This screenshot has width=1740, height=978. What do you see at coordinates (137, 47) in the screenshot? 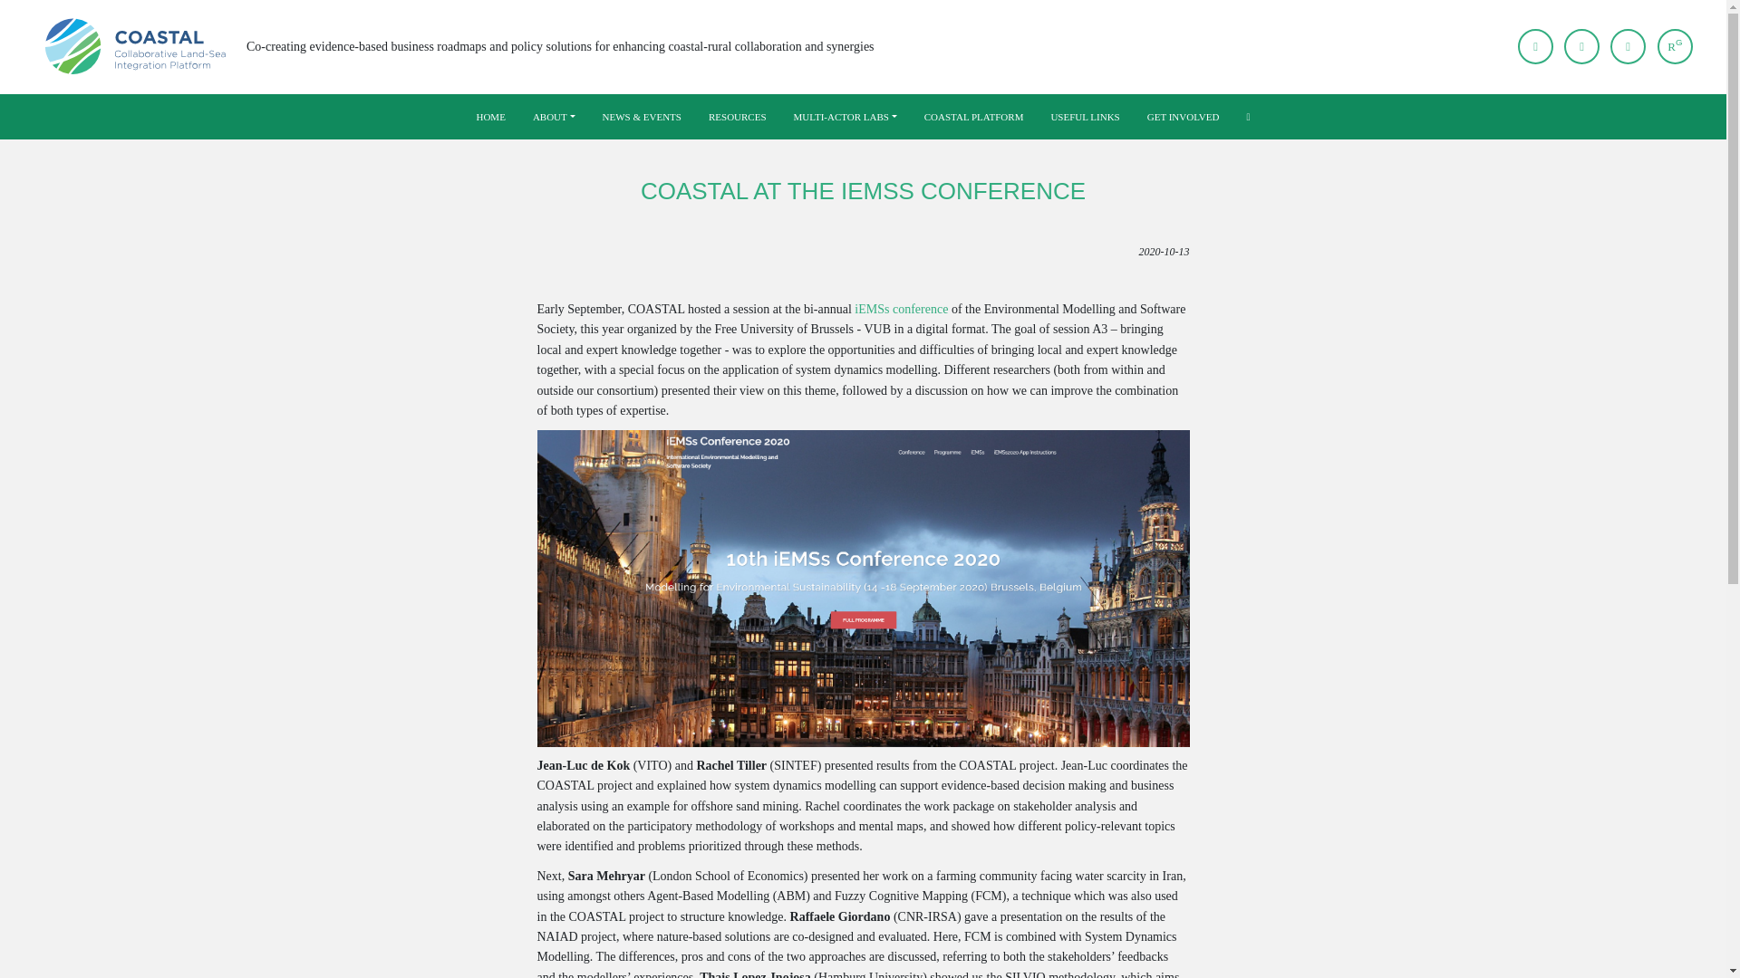
I see `COASTAL home` at bounding box center [137, 47].